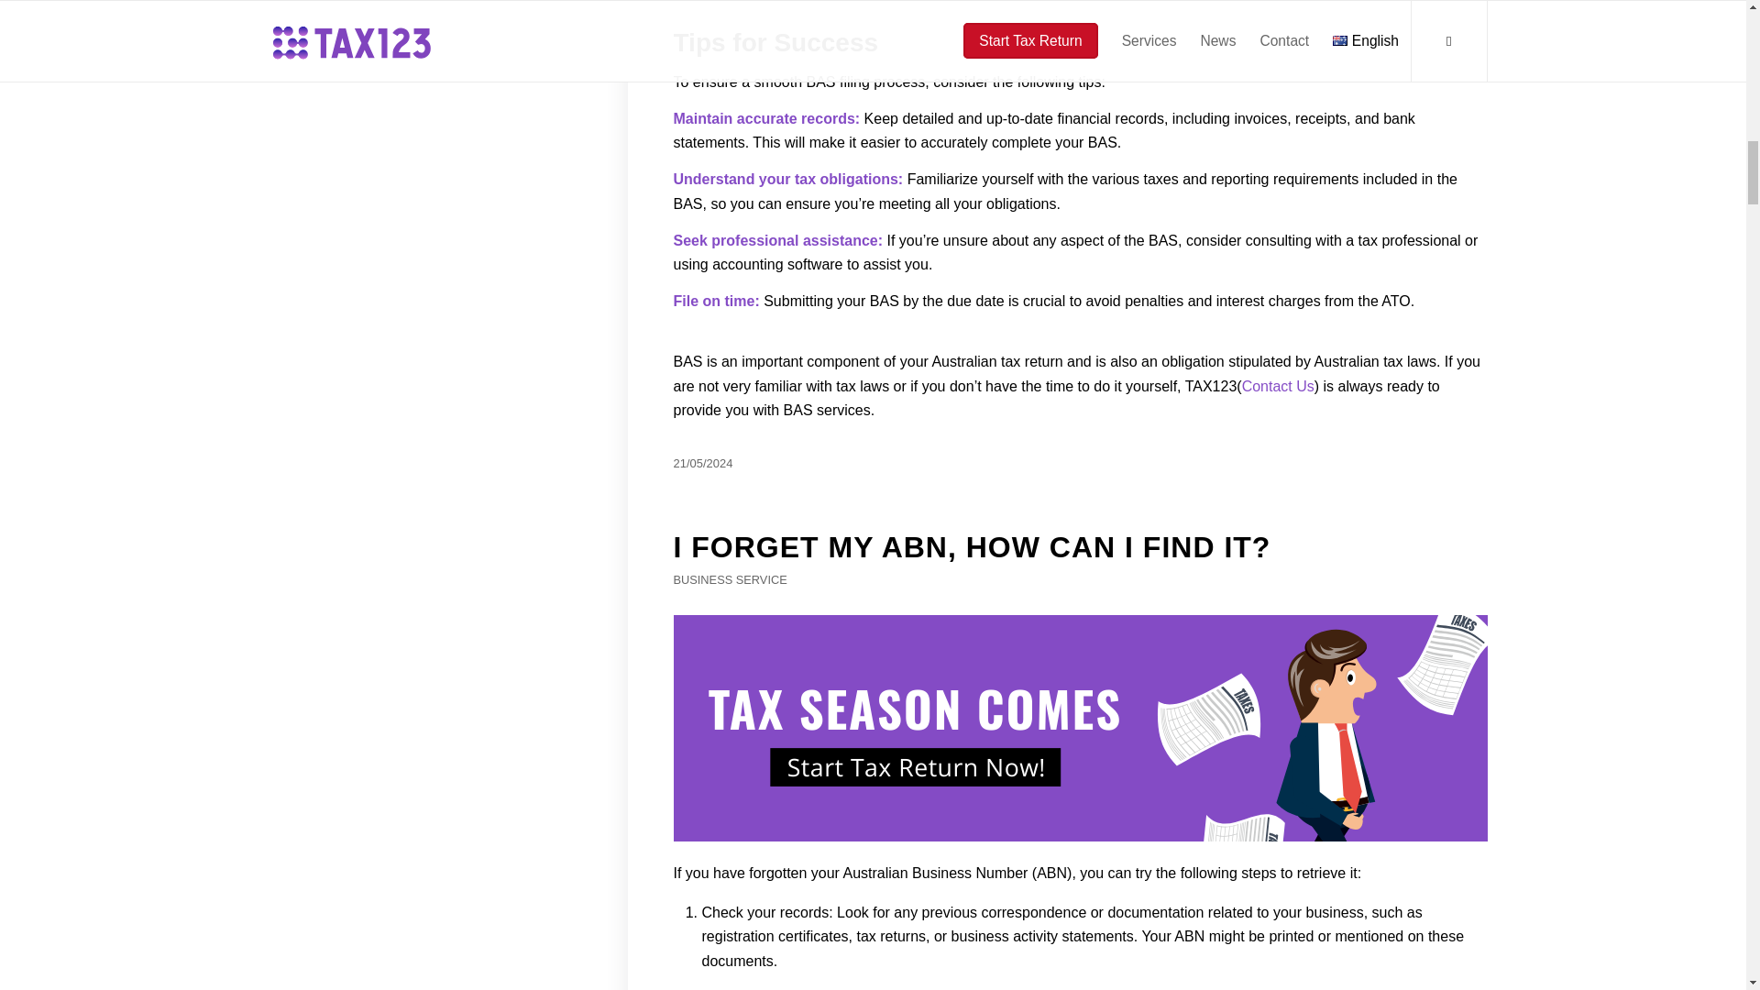 This screenshot has width=1760, height=990. What do you see at coordinates (972, 546) in the screenshot?
I see `I FORGET MY ABN, HOW CAN I FIND IT?` at bounding box center [972, 546].